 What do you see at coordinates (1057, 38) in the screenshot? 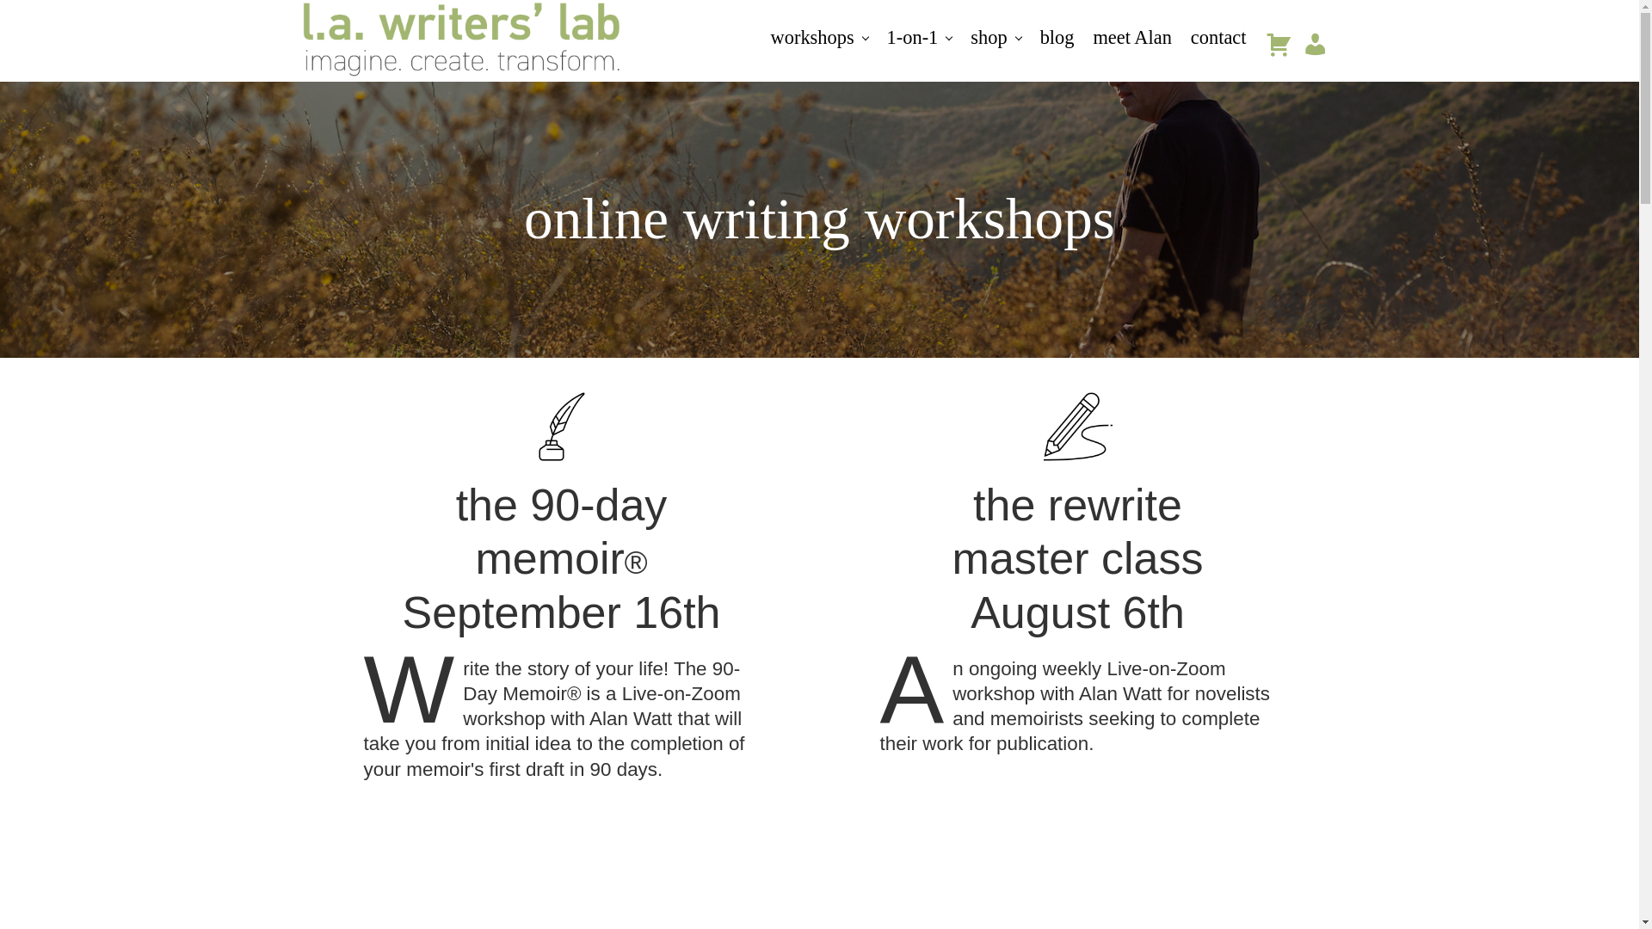
I see `blog` at bounding box center [1057, 38].